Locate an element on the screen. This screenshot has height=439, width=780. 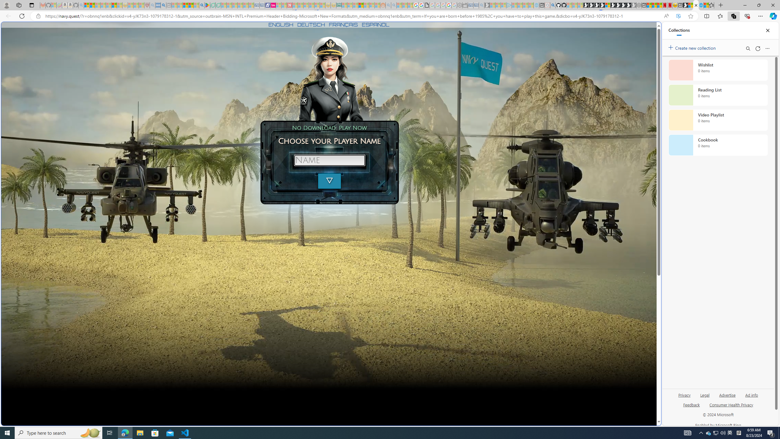
Expert Portfolios is located at coordinates (361, 5).